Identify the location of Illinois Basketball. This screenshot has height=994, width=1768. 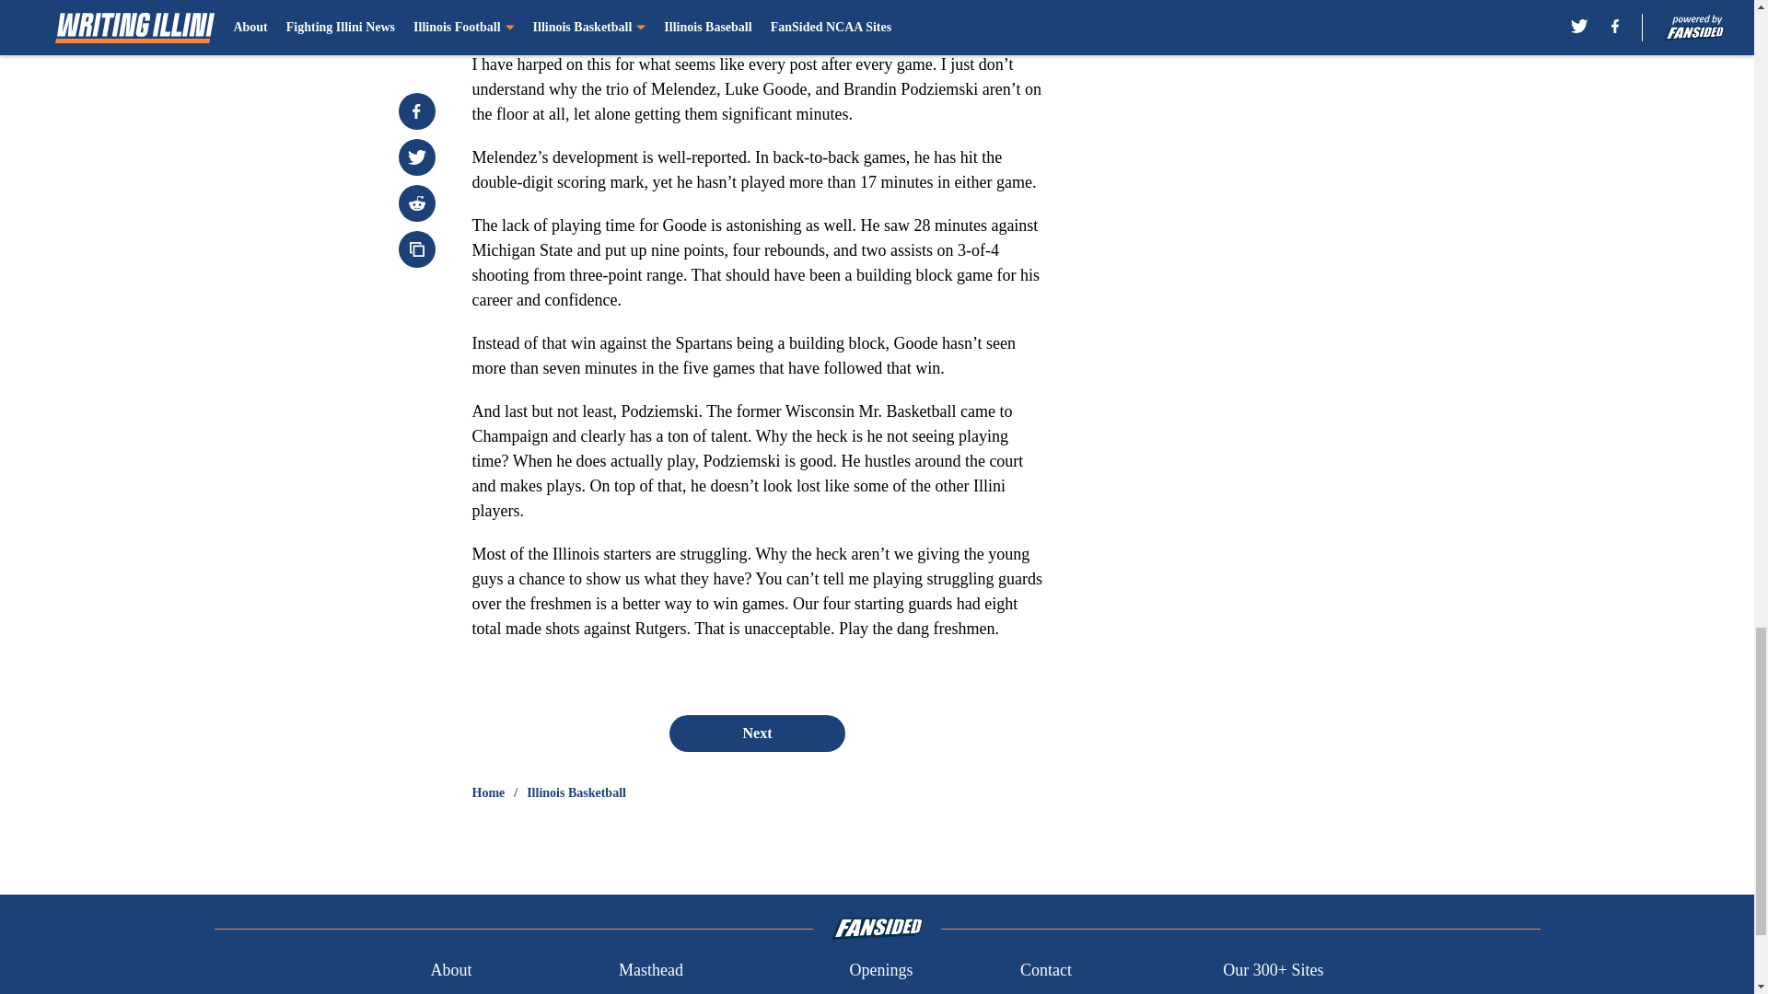
(576, 793).